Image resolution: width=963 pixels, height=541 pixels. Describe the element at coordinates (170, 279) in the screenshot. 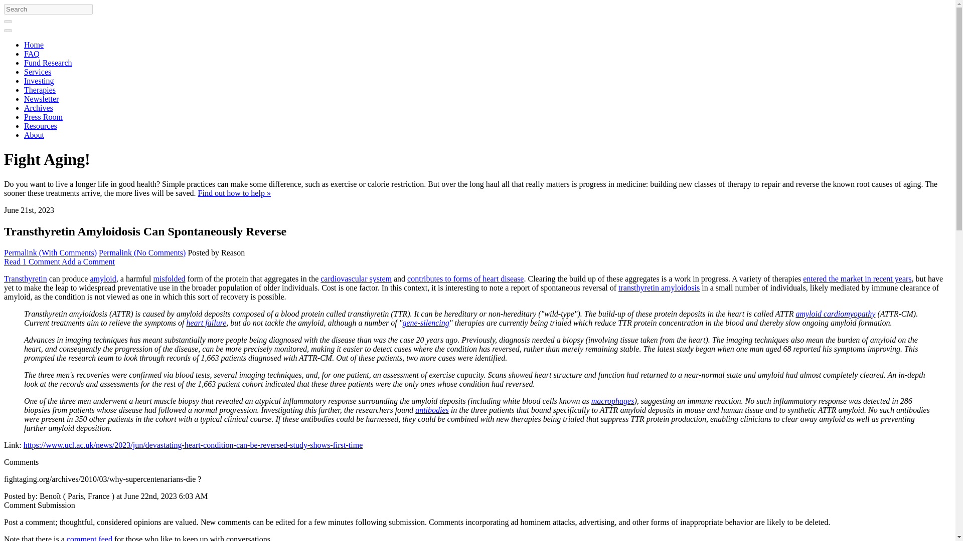

I see `misfolded` at that location.